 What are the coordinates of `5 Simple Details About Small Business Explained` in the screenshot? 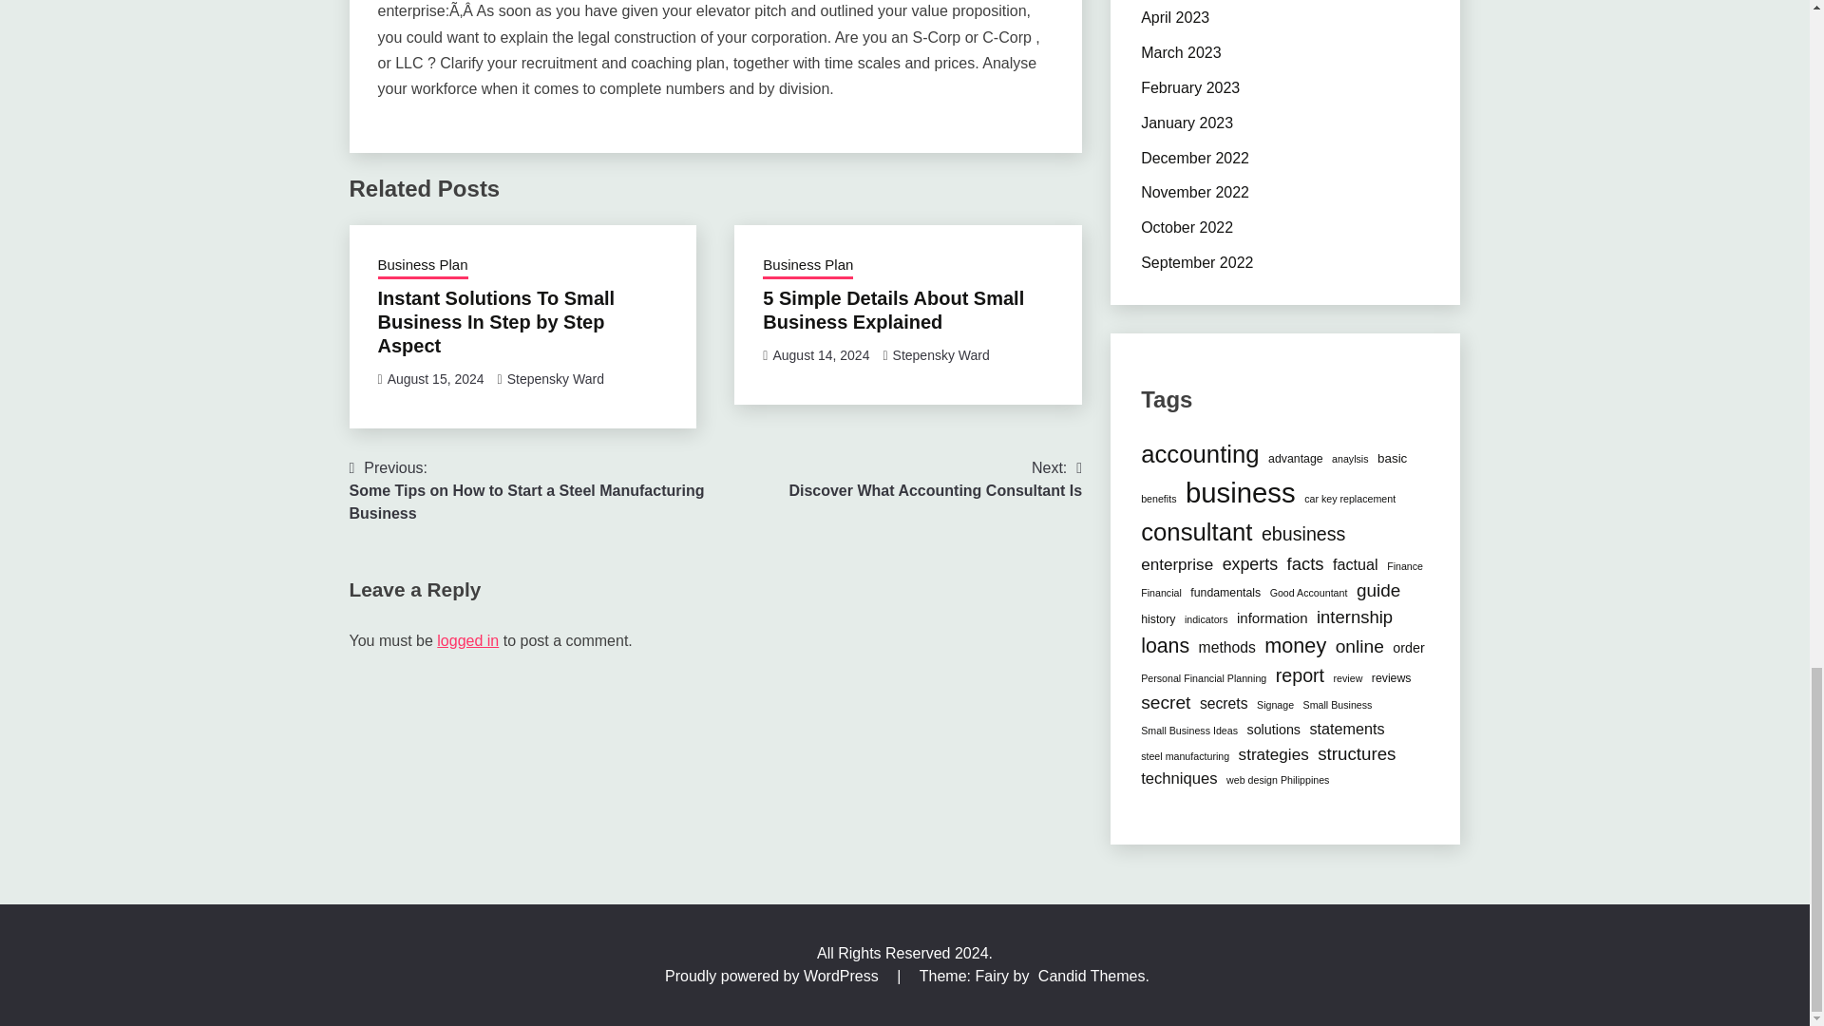 It's located at (893, 310).